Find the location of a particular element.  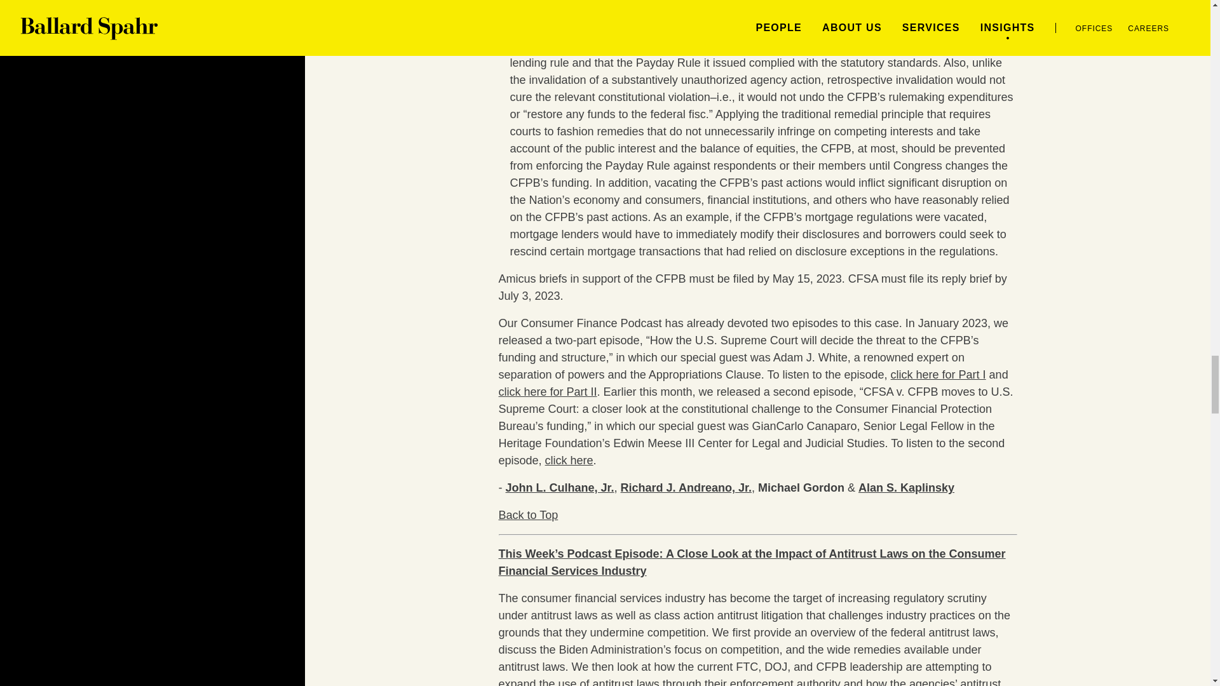

click here is located at coordinates (569, 460).